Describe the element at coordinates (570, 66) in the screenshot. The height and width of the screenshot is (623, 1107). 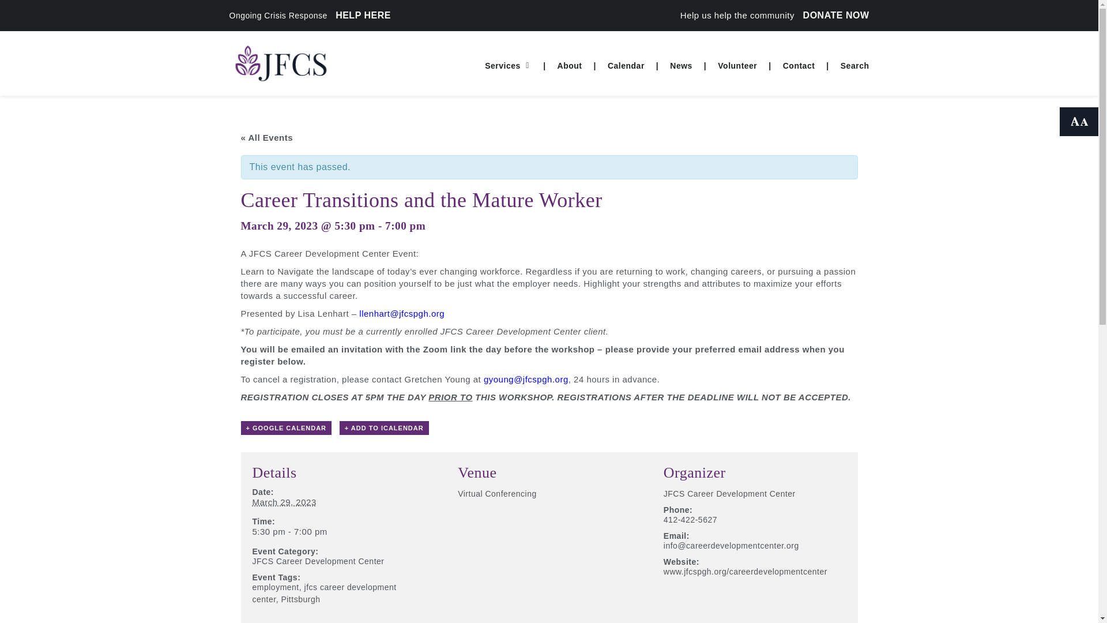
I see `About` at that location.